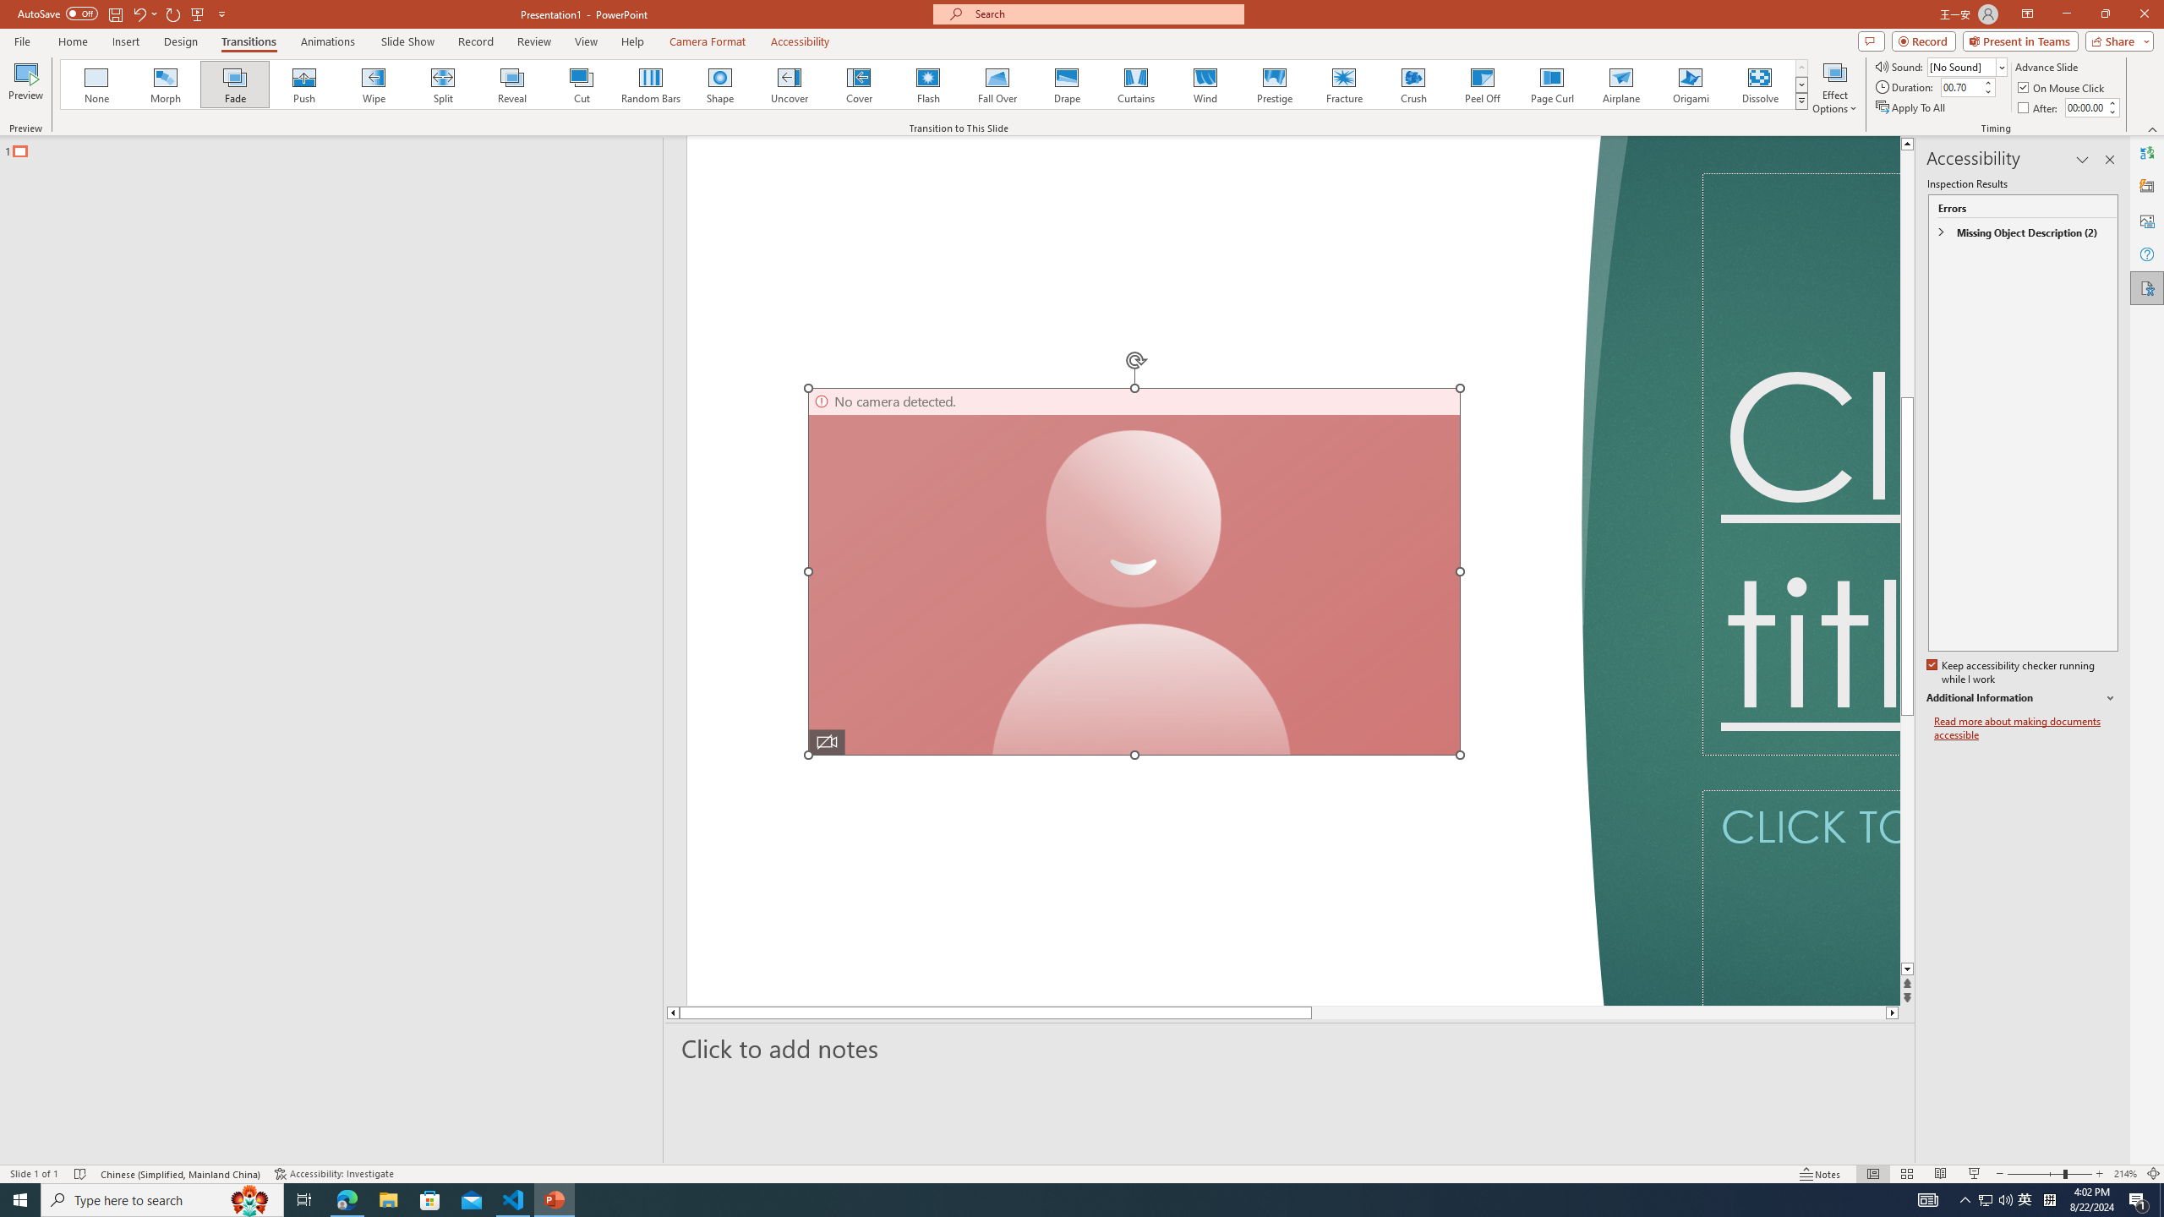 The image size is (2164, 1217). Describe the element at coordinates (935, 85) in the screenshot. I see `AutomationID: AnimationTransitionGallery` at that location.